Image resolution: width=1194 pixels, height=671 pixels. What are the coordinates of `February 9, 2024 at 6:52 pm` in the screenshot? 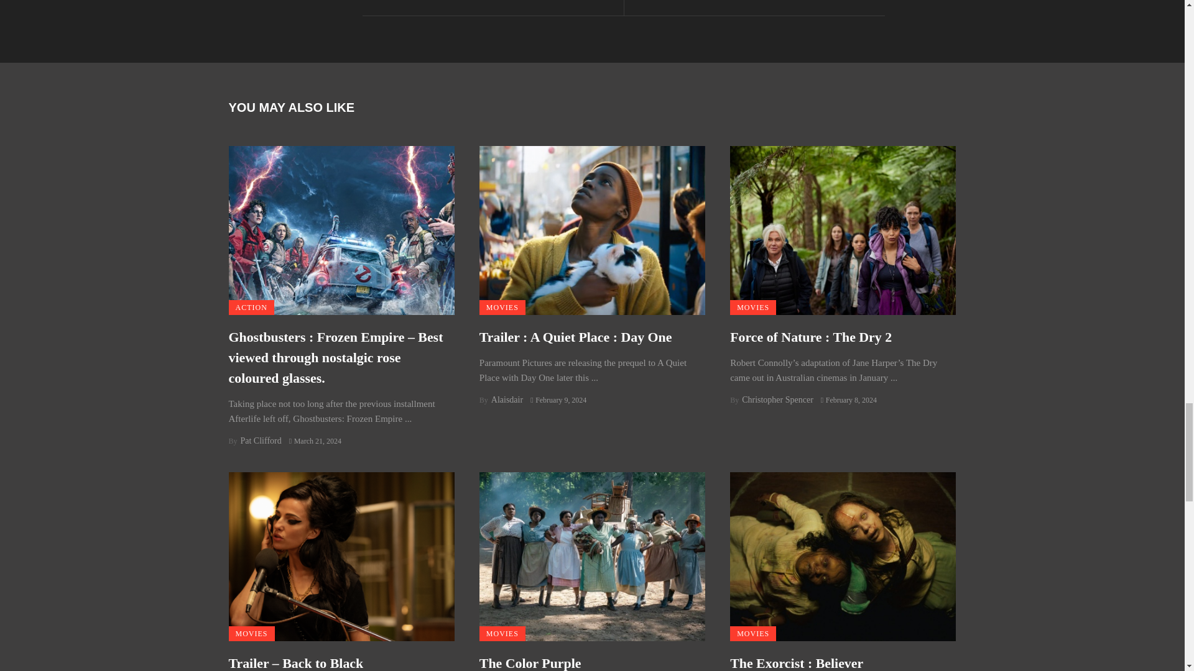 It's located at (558, 400).